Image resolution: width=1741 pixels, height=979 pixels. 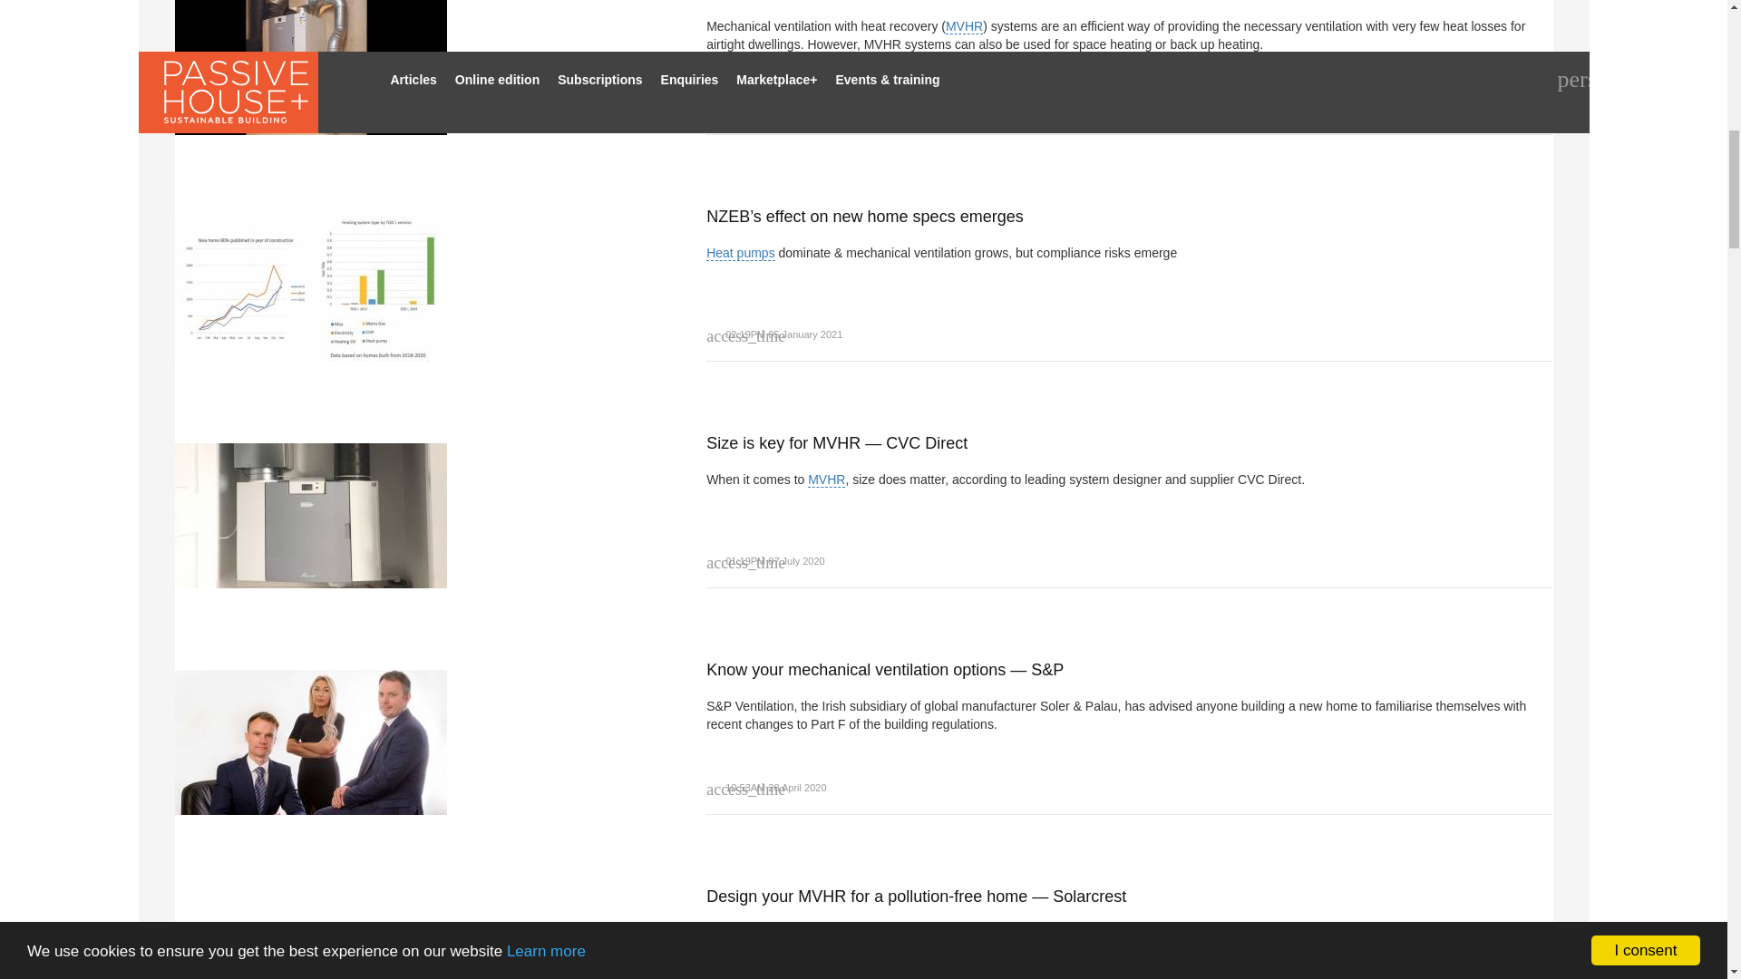 What do you see at coordinates (1369, 932) in the screenshot?
I see `MVHR` at bounding box center [1369, 932].